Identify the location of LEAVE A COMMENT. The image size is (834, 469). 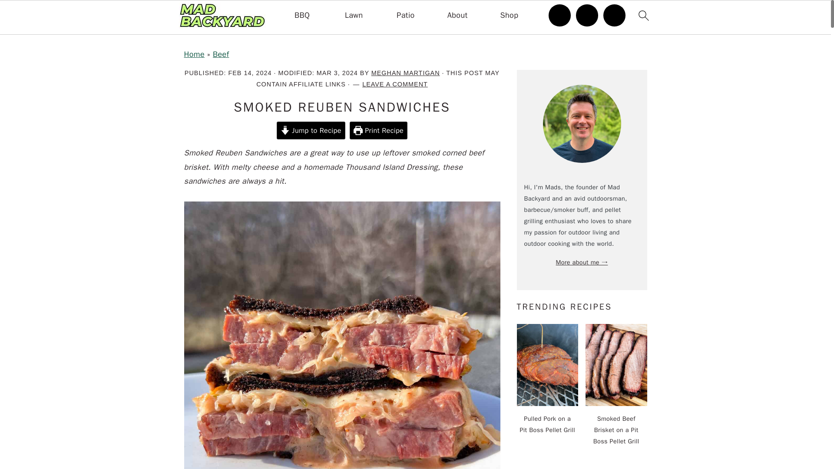
(394, 84).